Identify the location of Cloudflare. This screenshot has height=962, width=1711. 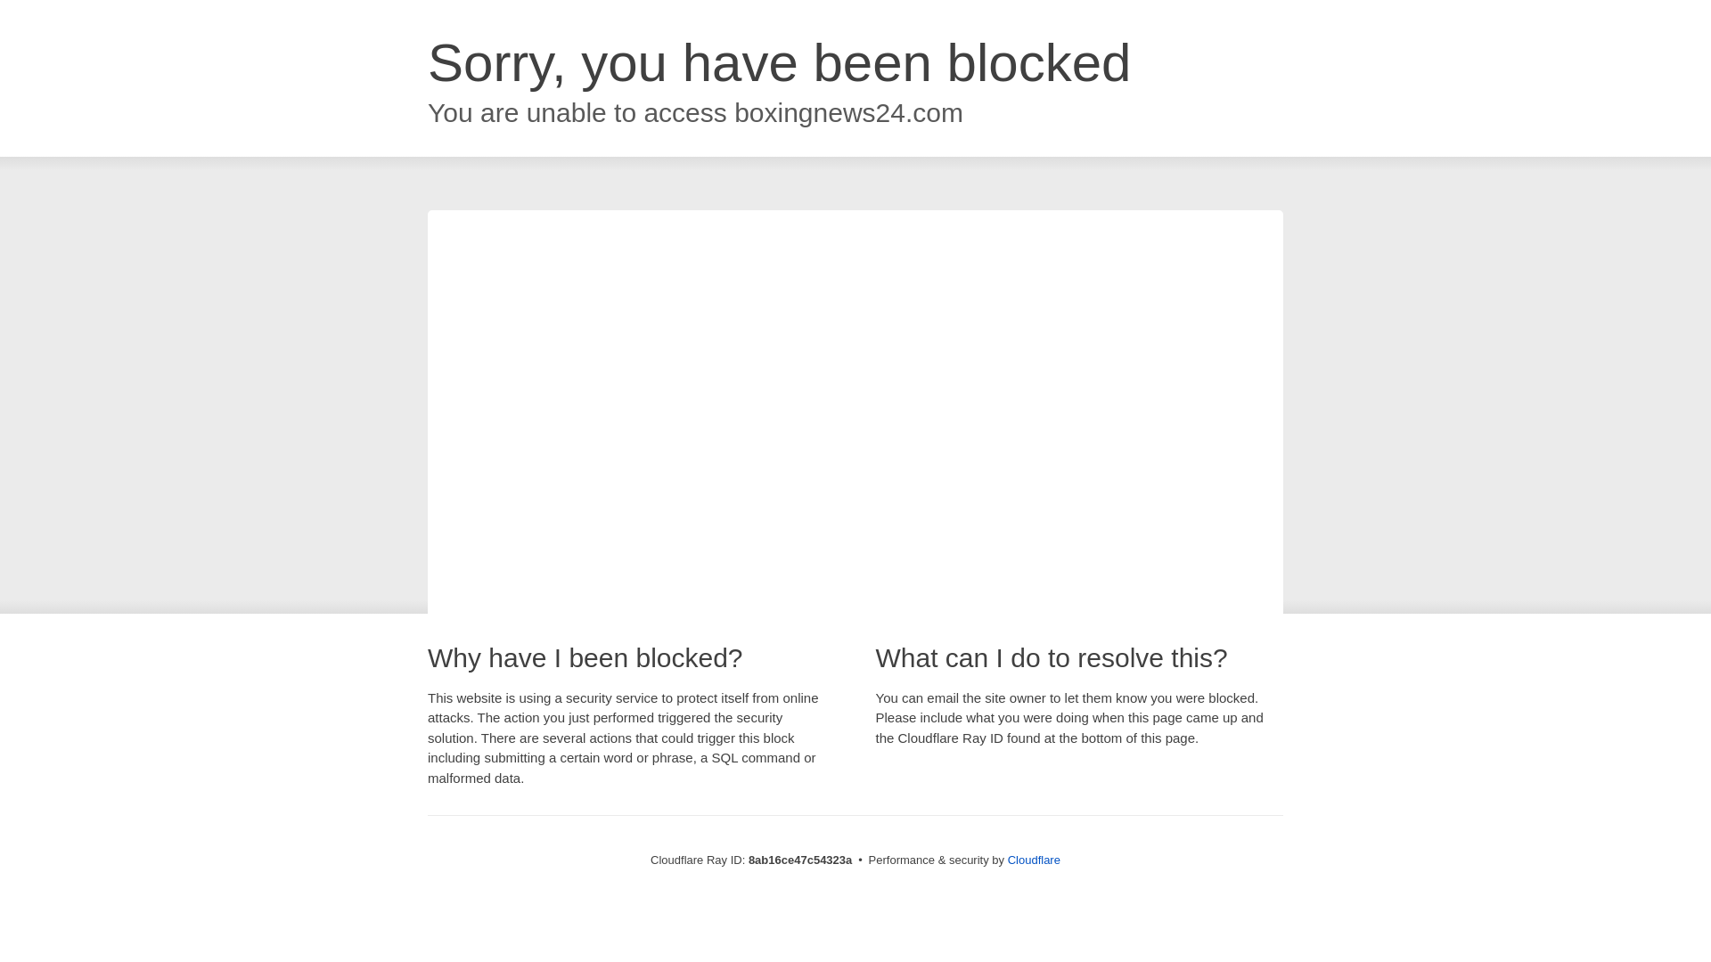
(1034, 860).